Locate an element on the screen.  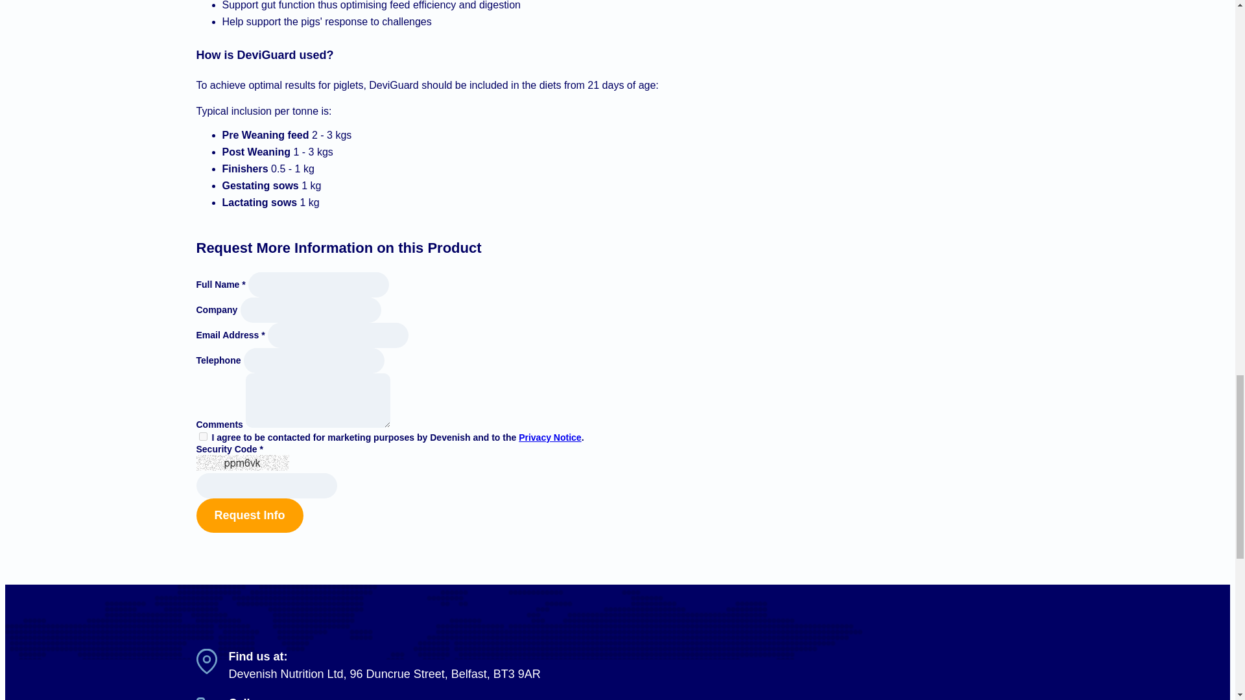
Request Info is located at coordinates (249, 515).